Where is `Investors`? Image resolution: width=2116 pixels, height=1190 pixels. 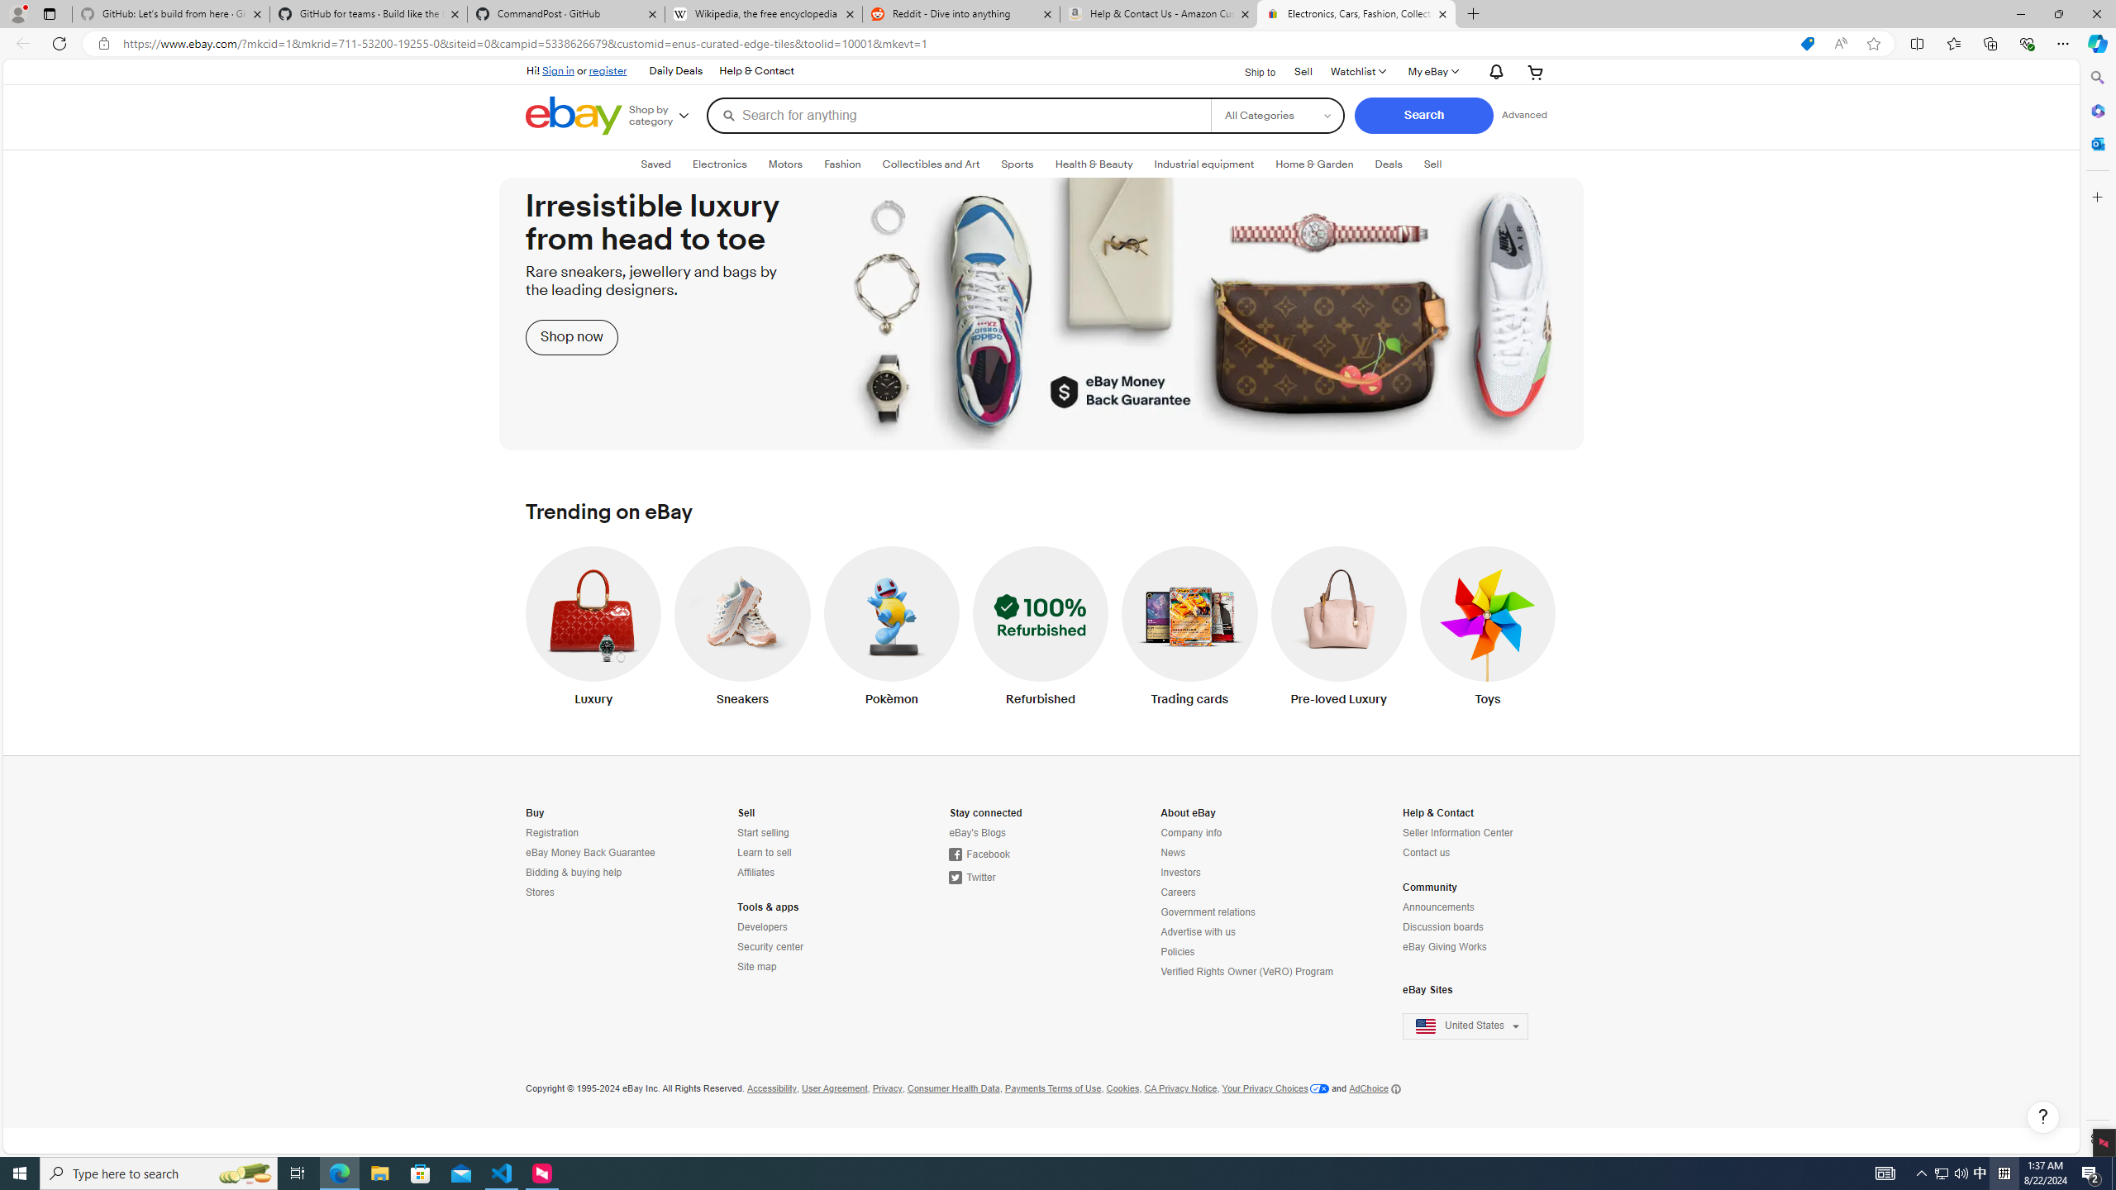 Investors is located at coordinates (1248, 873).